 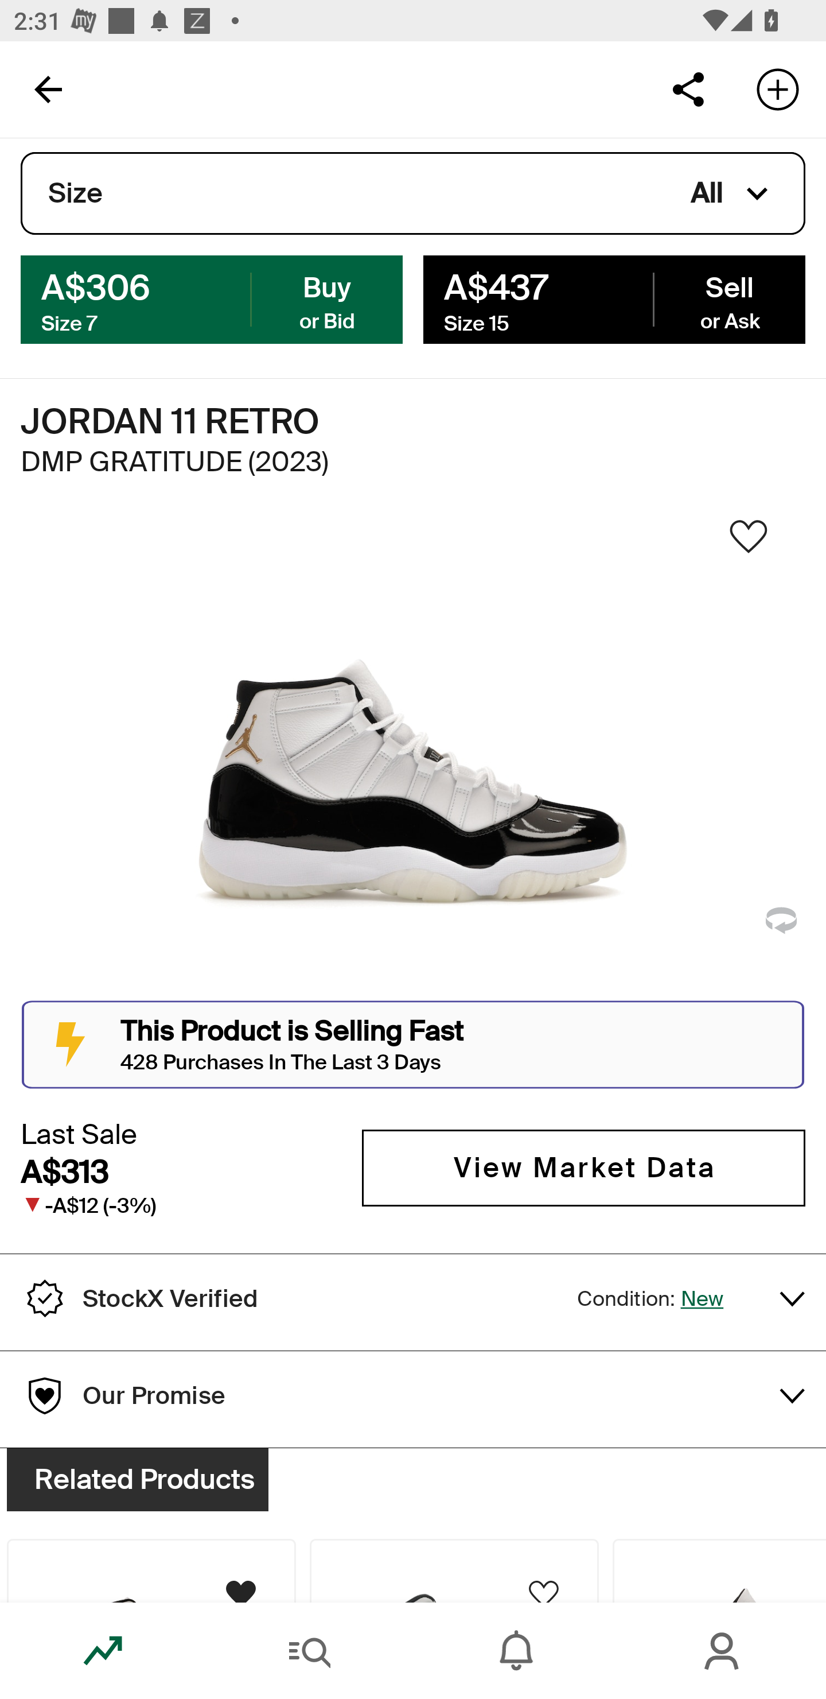 What do you see at coordinates (212, 298) in the screenshot?
I see `A$306 Buy Size 7 or Bid` at bounding box center [212, 298].